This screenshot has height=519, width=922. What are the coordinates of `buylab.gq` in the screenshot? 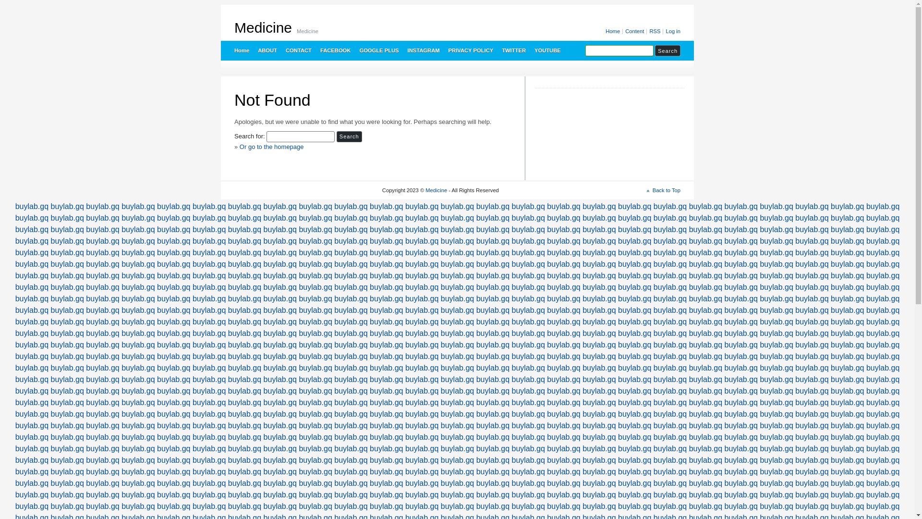 It's located at (32, 310).